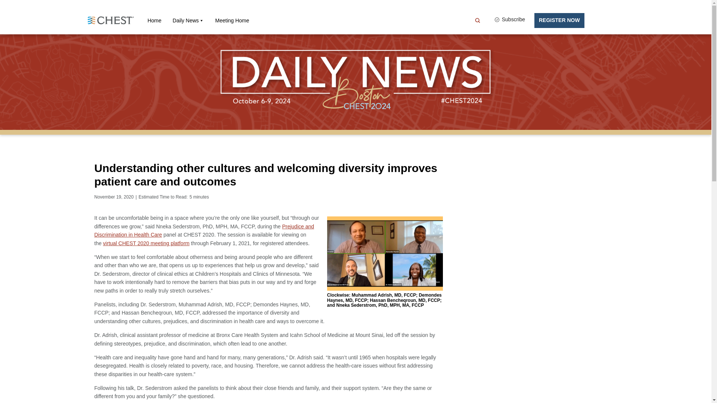  I want to click on Meeting Home, so click(232, 20).